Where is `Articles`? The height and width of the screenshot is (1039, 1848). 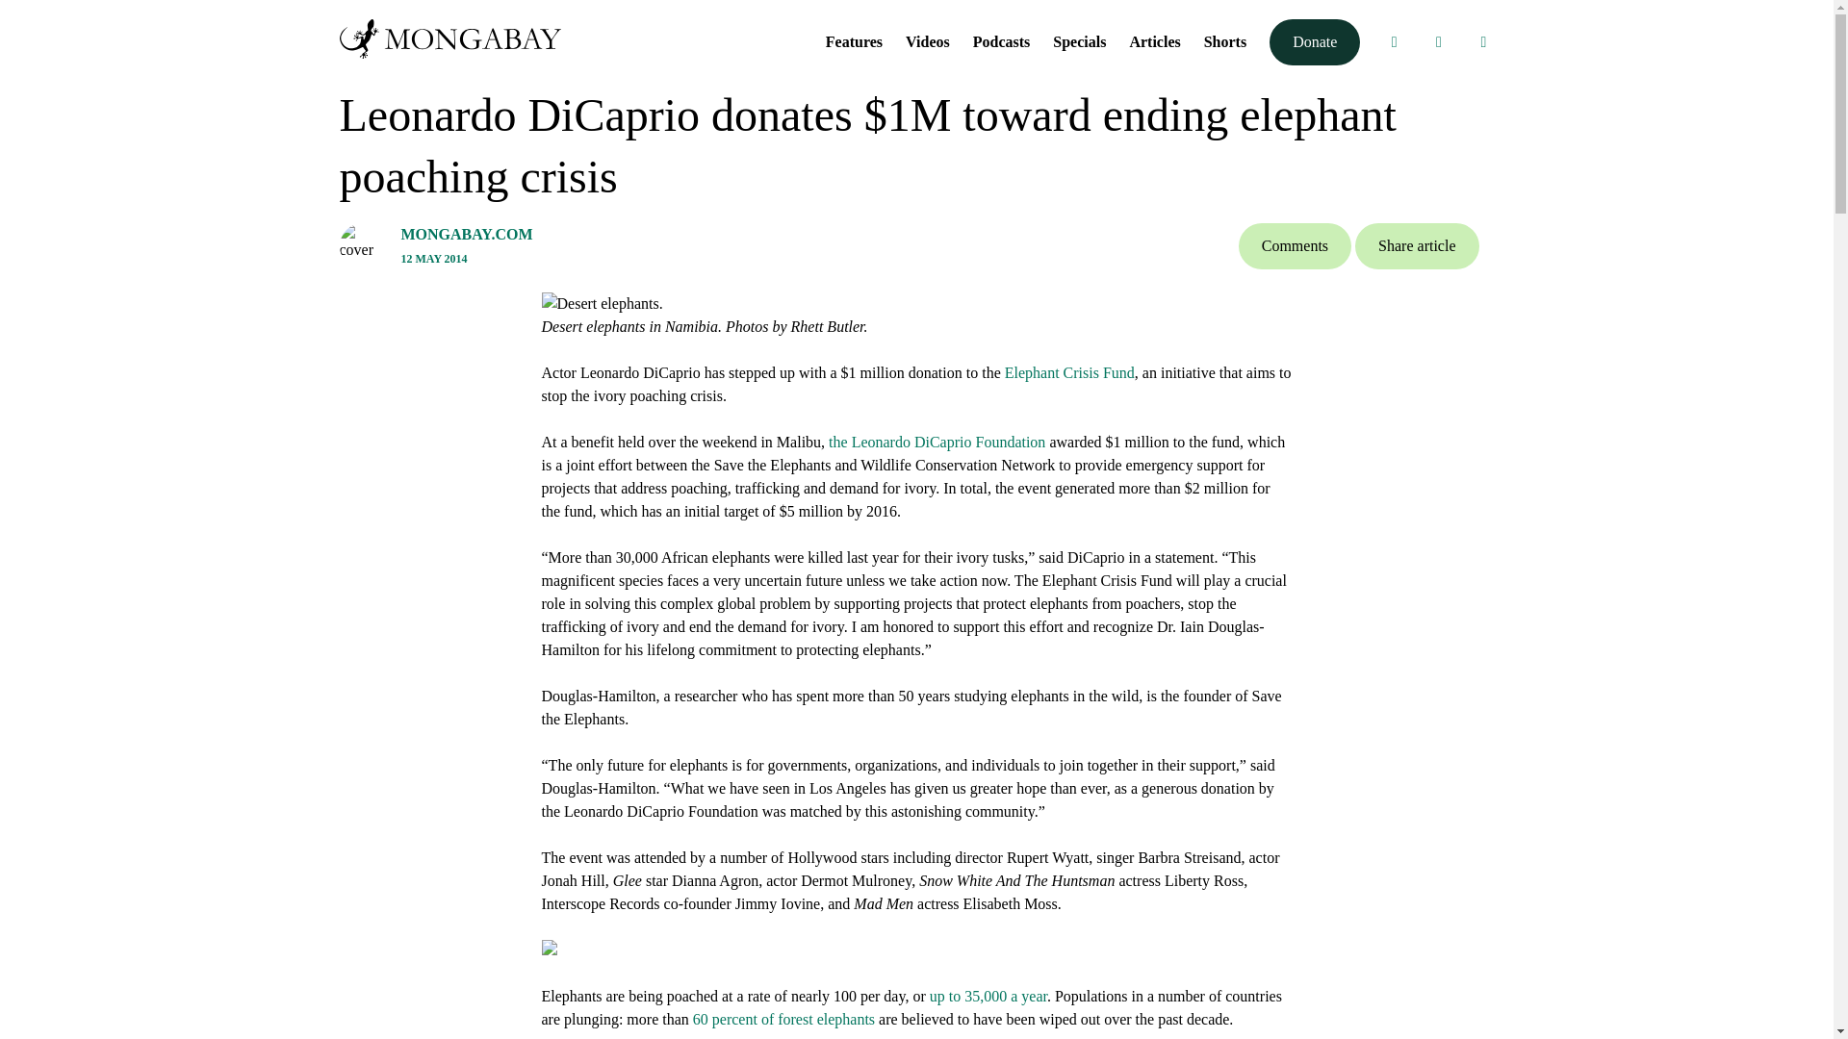 Articles is located at coordinates (1155, 40).